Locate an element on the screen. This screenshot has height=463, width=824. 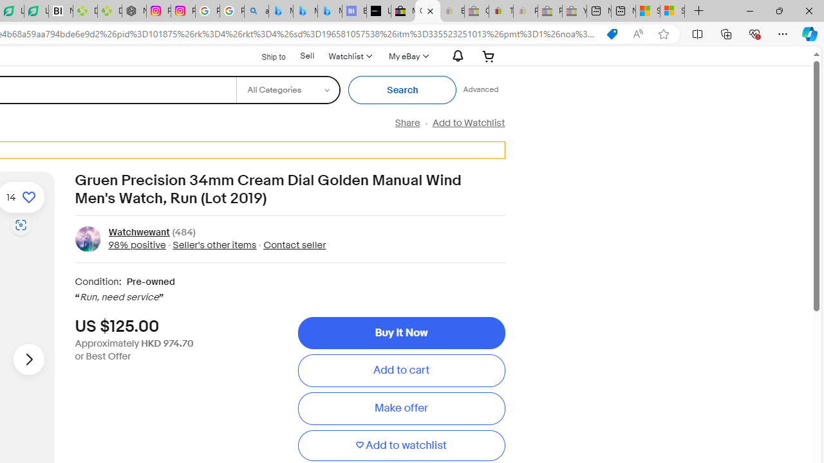
Your shopping cart is located at coordinates (489, 56).